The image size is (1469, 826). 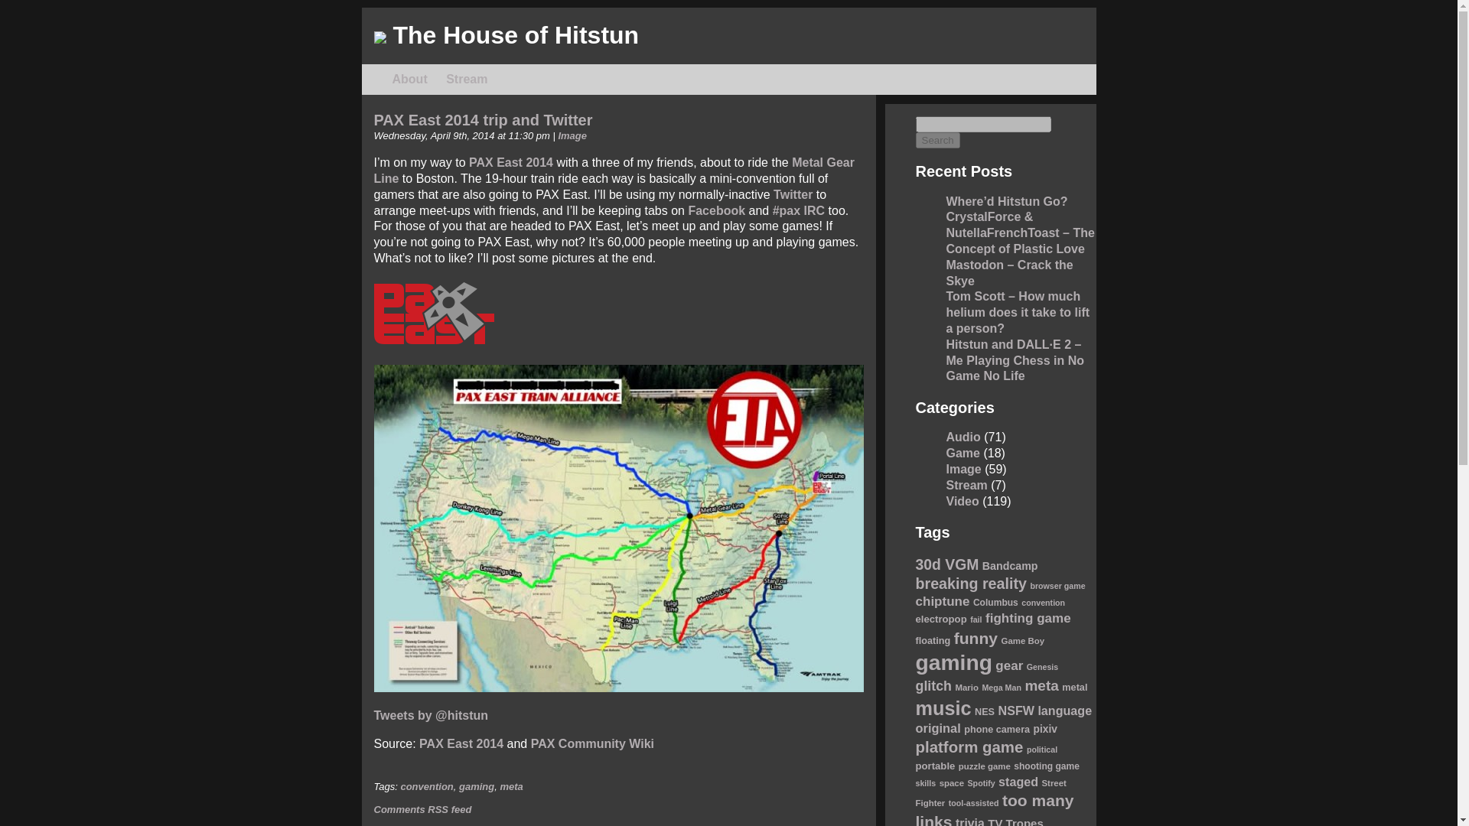 I want to click on About, so click(x=409, y=80).